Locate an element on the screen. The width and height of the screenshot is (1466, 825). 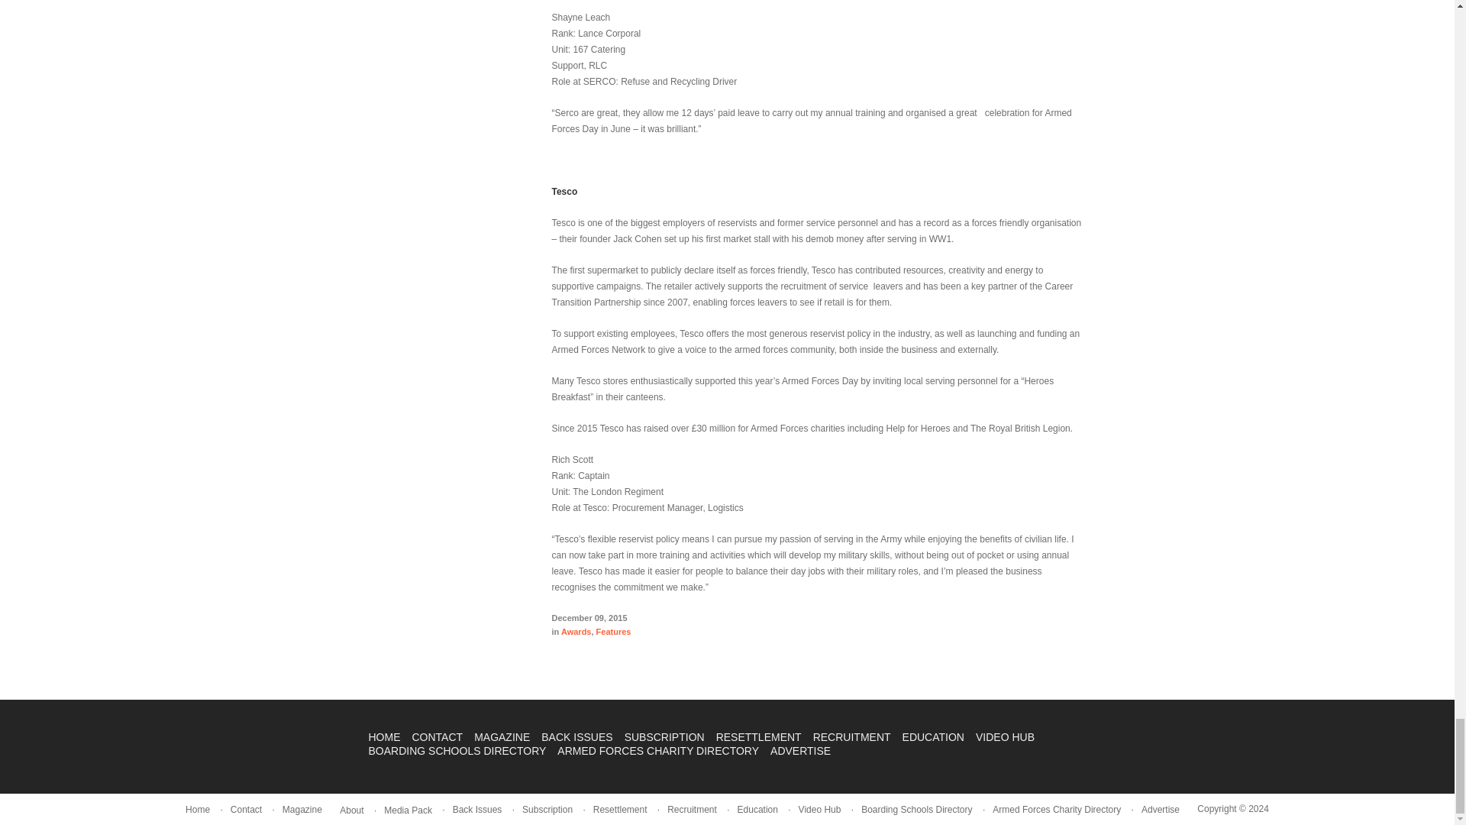
RECRUITMENT is located at coordinates (852, 736).